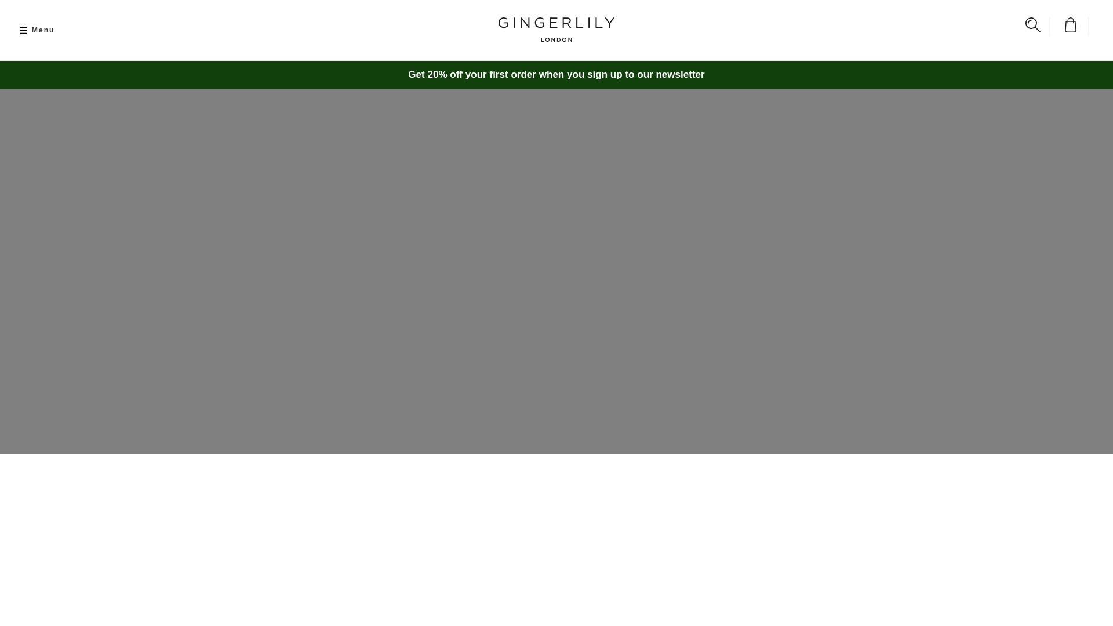 The width and height of the screenshot is (1113, 626). I want to click on Gingerlily London, so click(556, 37).